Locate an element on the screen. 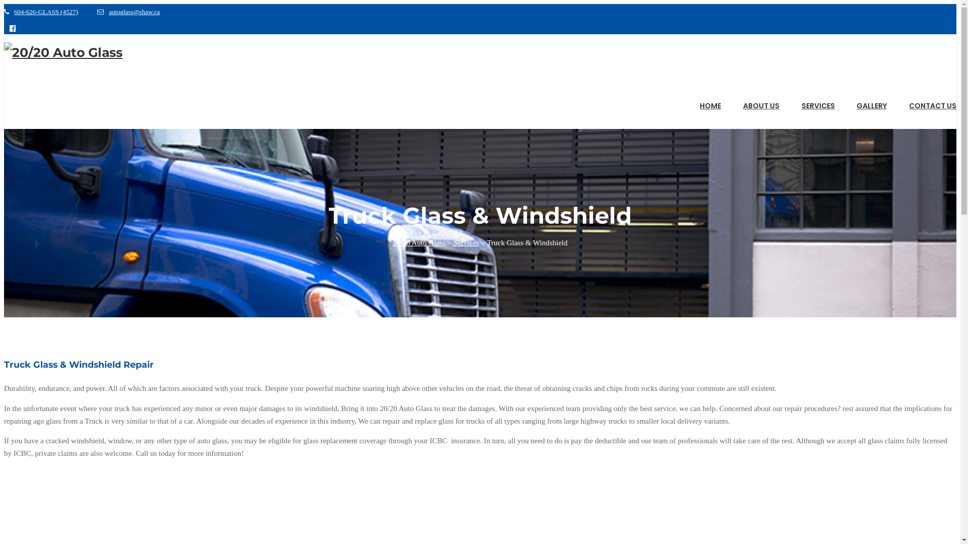 The width and height of the screenshot is (968, 544). CONTACT US is located at coordinates (927, 102).